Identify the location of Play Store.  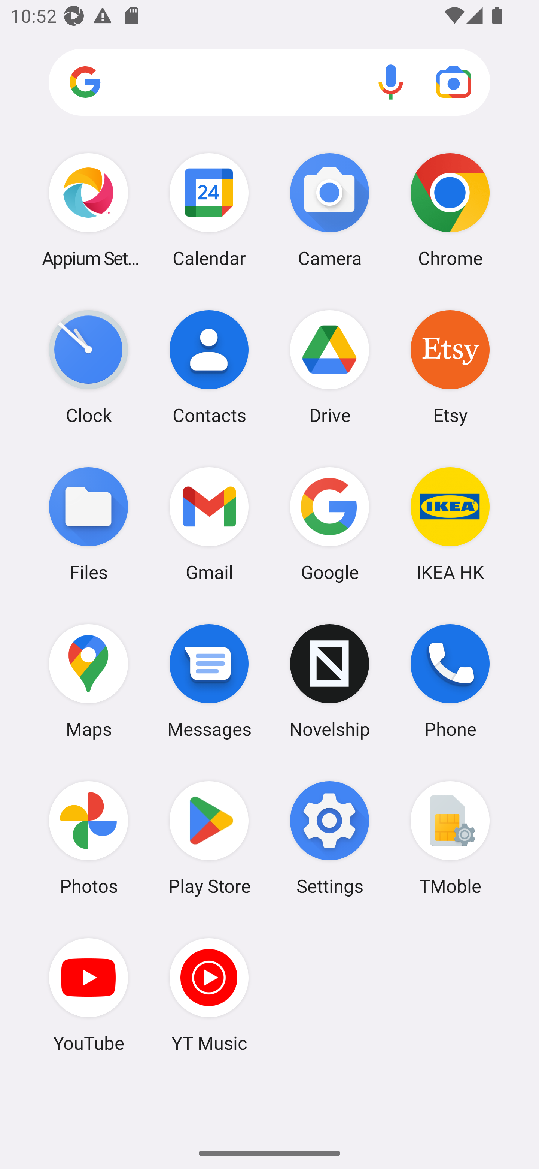
(209, 838).